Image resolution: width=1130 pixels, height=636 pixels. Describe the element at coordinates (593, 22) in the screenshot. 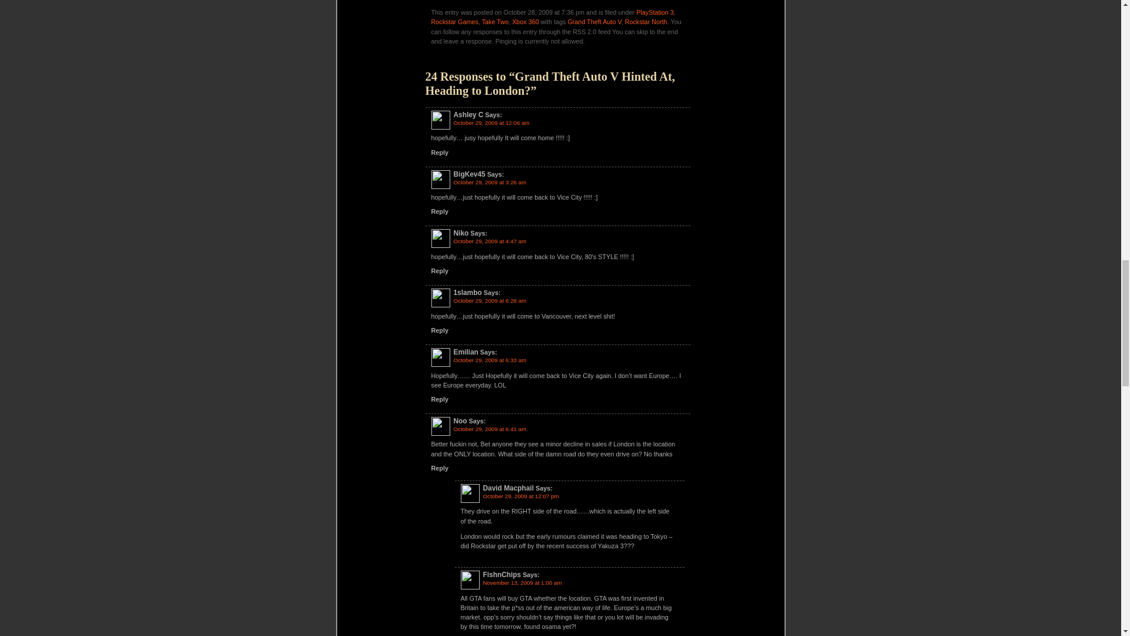

I see `Grand Theft Auto V` at that location.